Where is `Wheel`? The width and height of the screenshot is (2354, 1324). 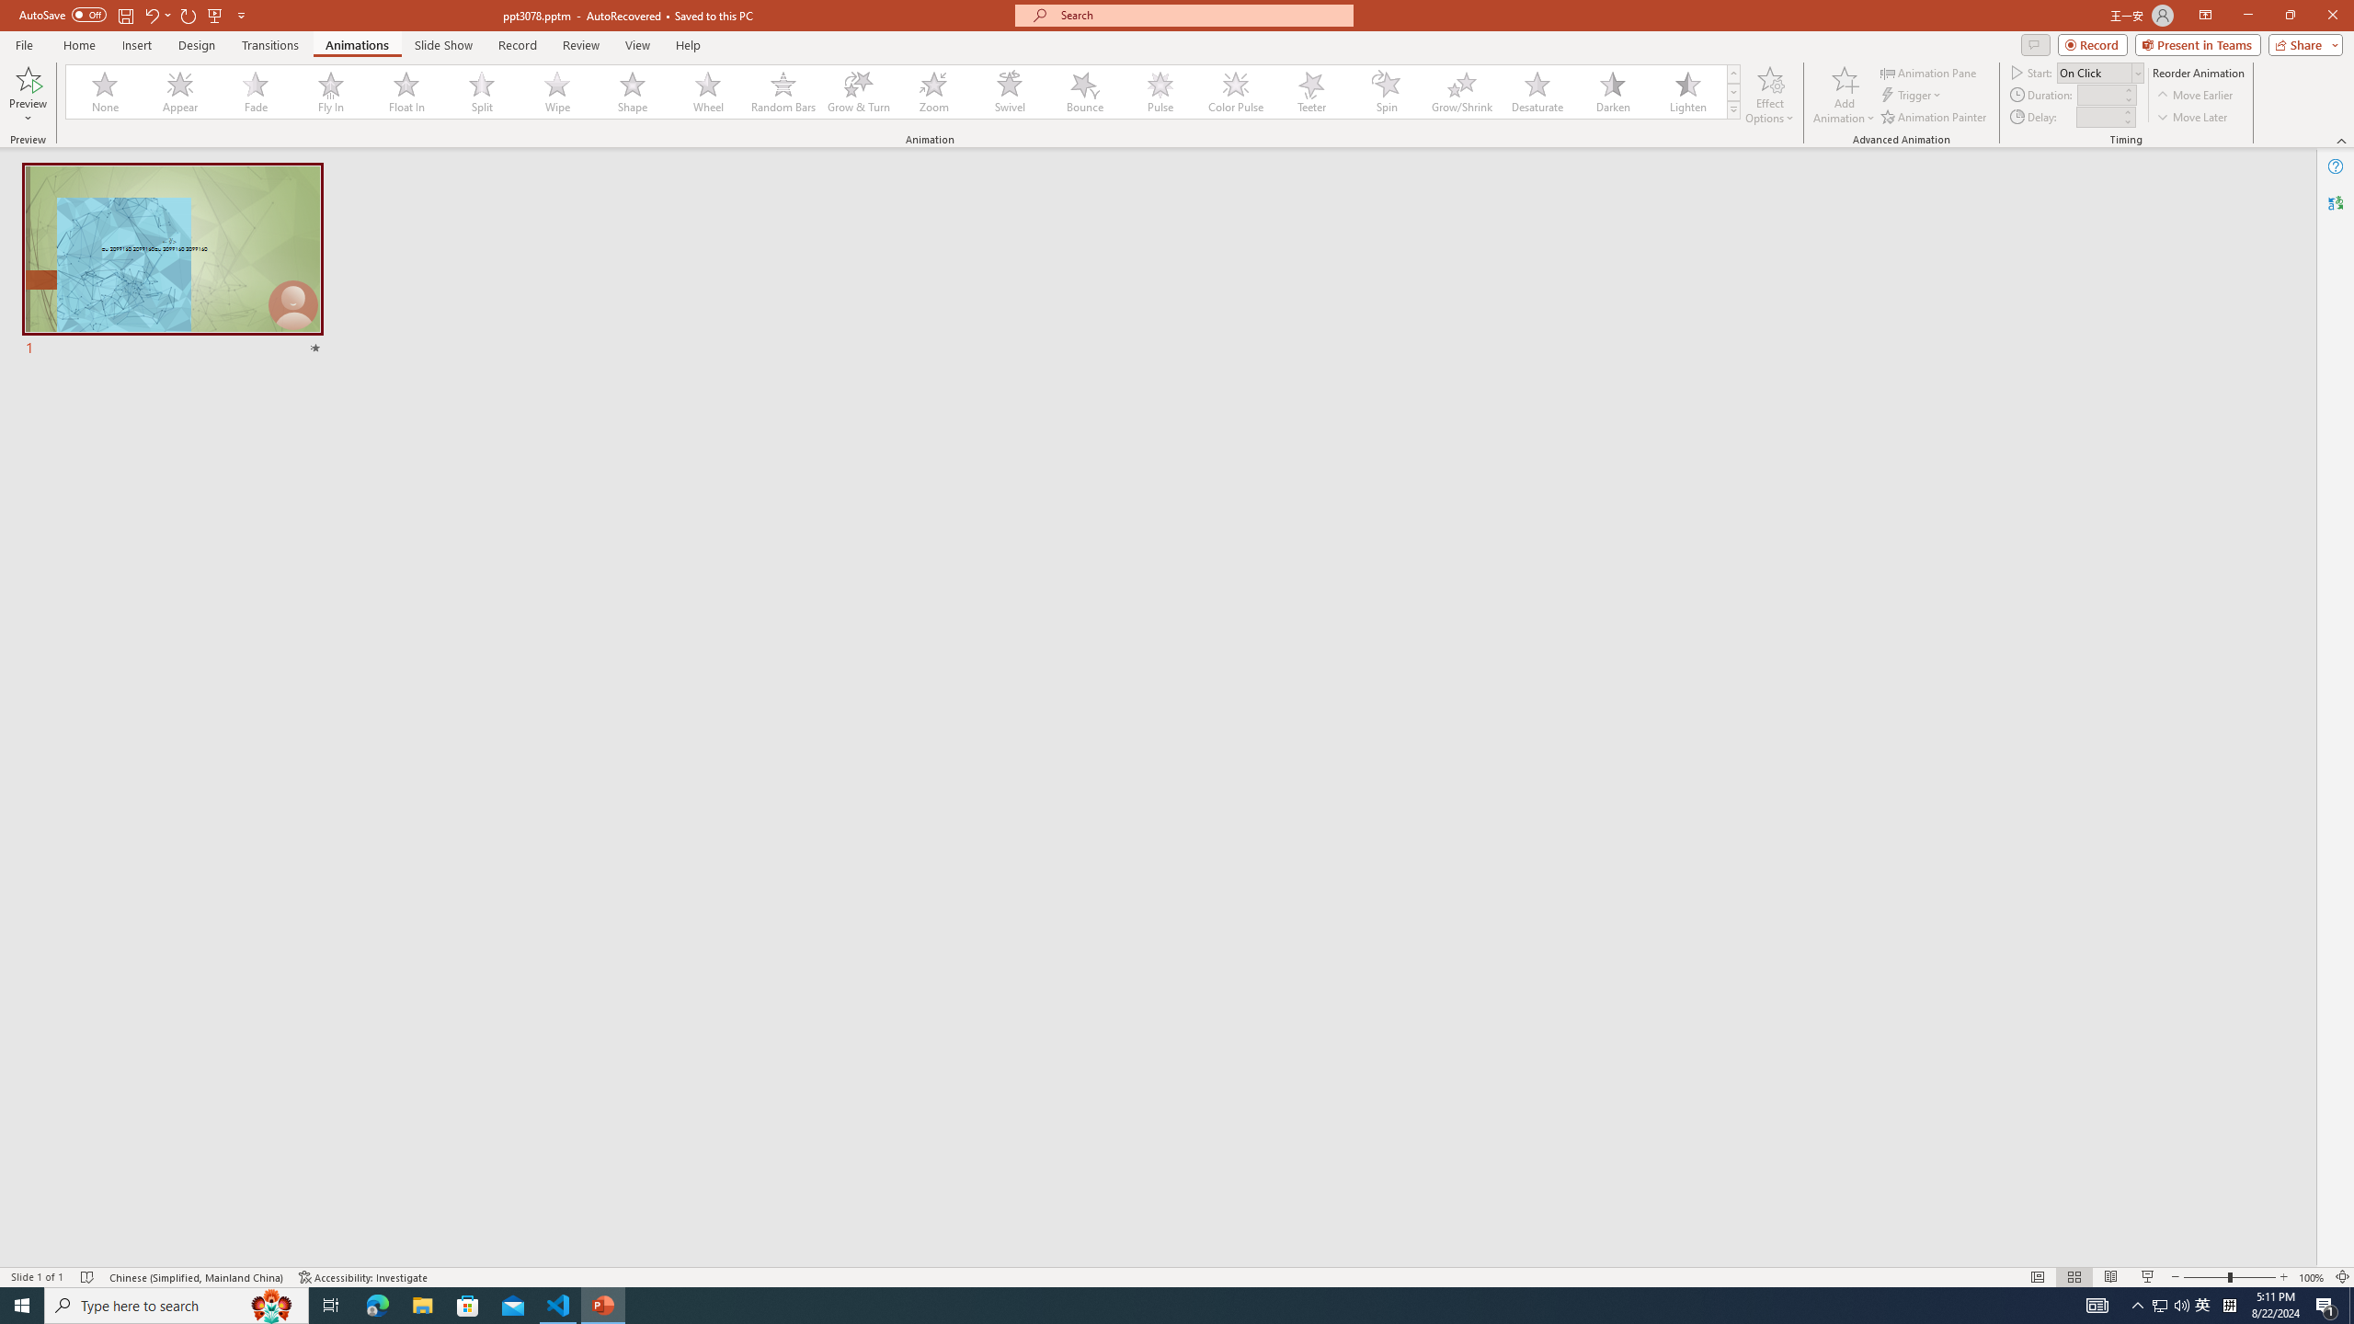
Wheel is located at coordinates (708, 92).